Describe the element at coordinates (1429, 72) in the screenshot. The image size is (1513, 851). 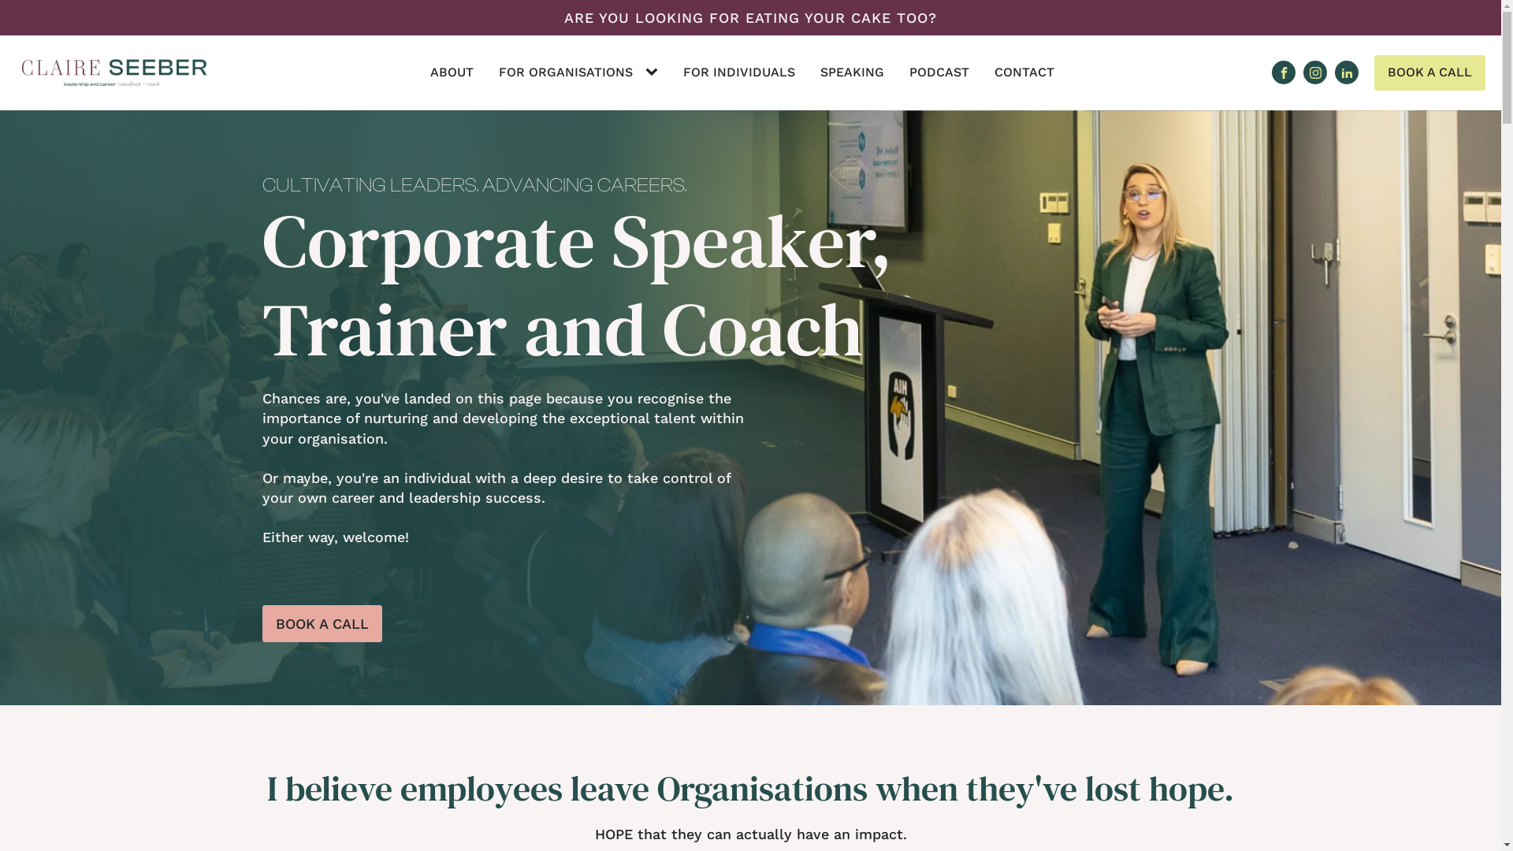
I see `BOOK A CALL` at that location.